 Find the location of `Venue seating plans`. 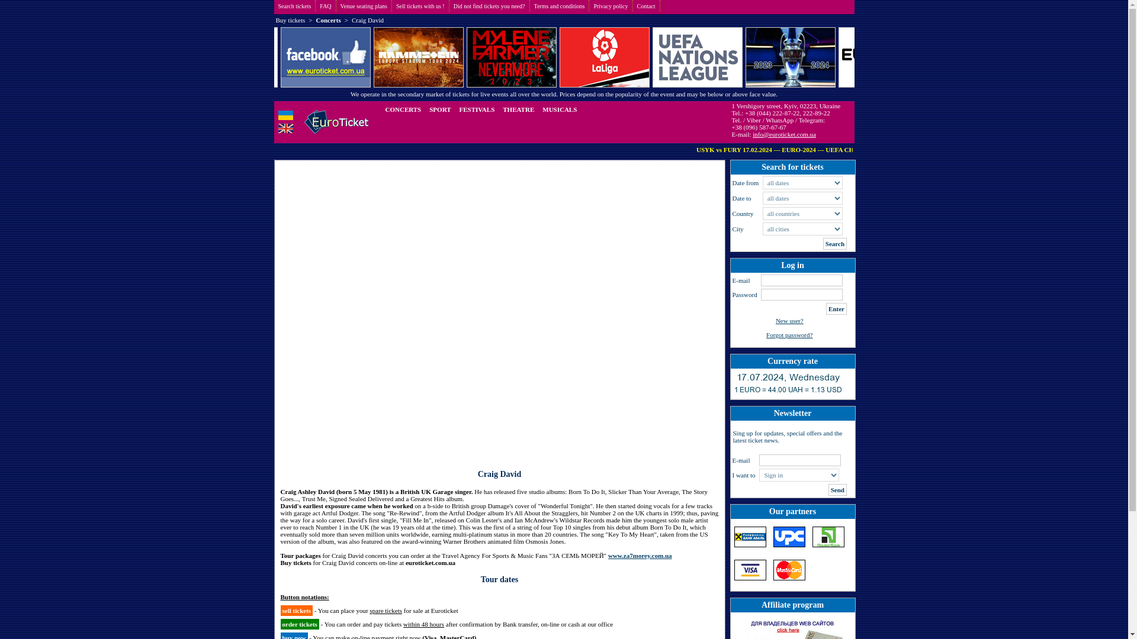

Venue seating plans is located at coordinates (364, 6).